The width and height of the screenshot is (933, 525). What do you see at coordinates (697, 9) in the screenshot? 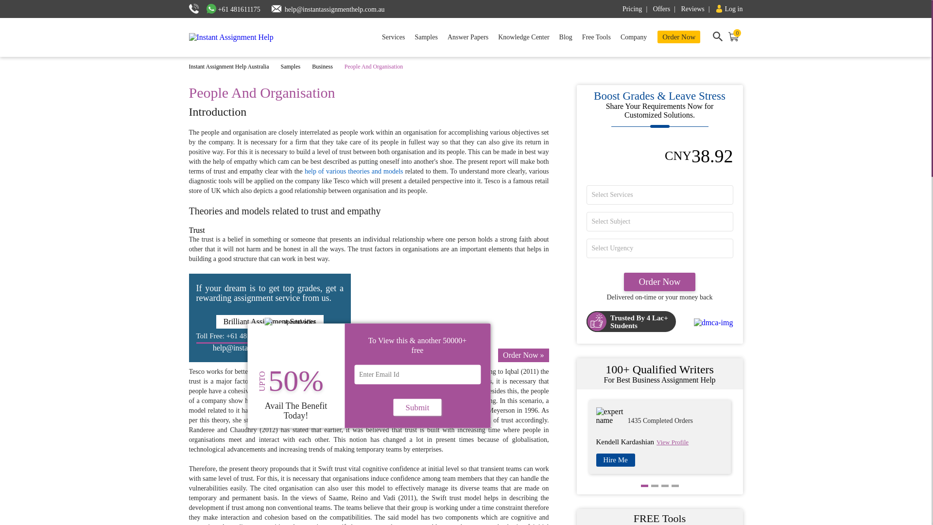
I see `Reviews` at bounding box center [697, 9].